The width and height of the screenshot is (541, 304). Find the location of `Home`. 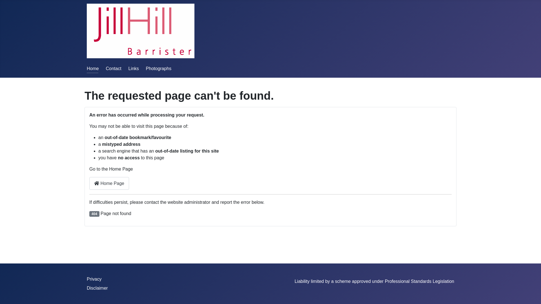

Home is located at coordinates (93, 69).